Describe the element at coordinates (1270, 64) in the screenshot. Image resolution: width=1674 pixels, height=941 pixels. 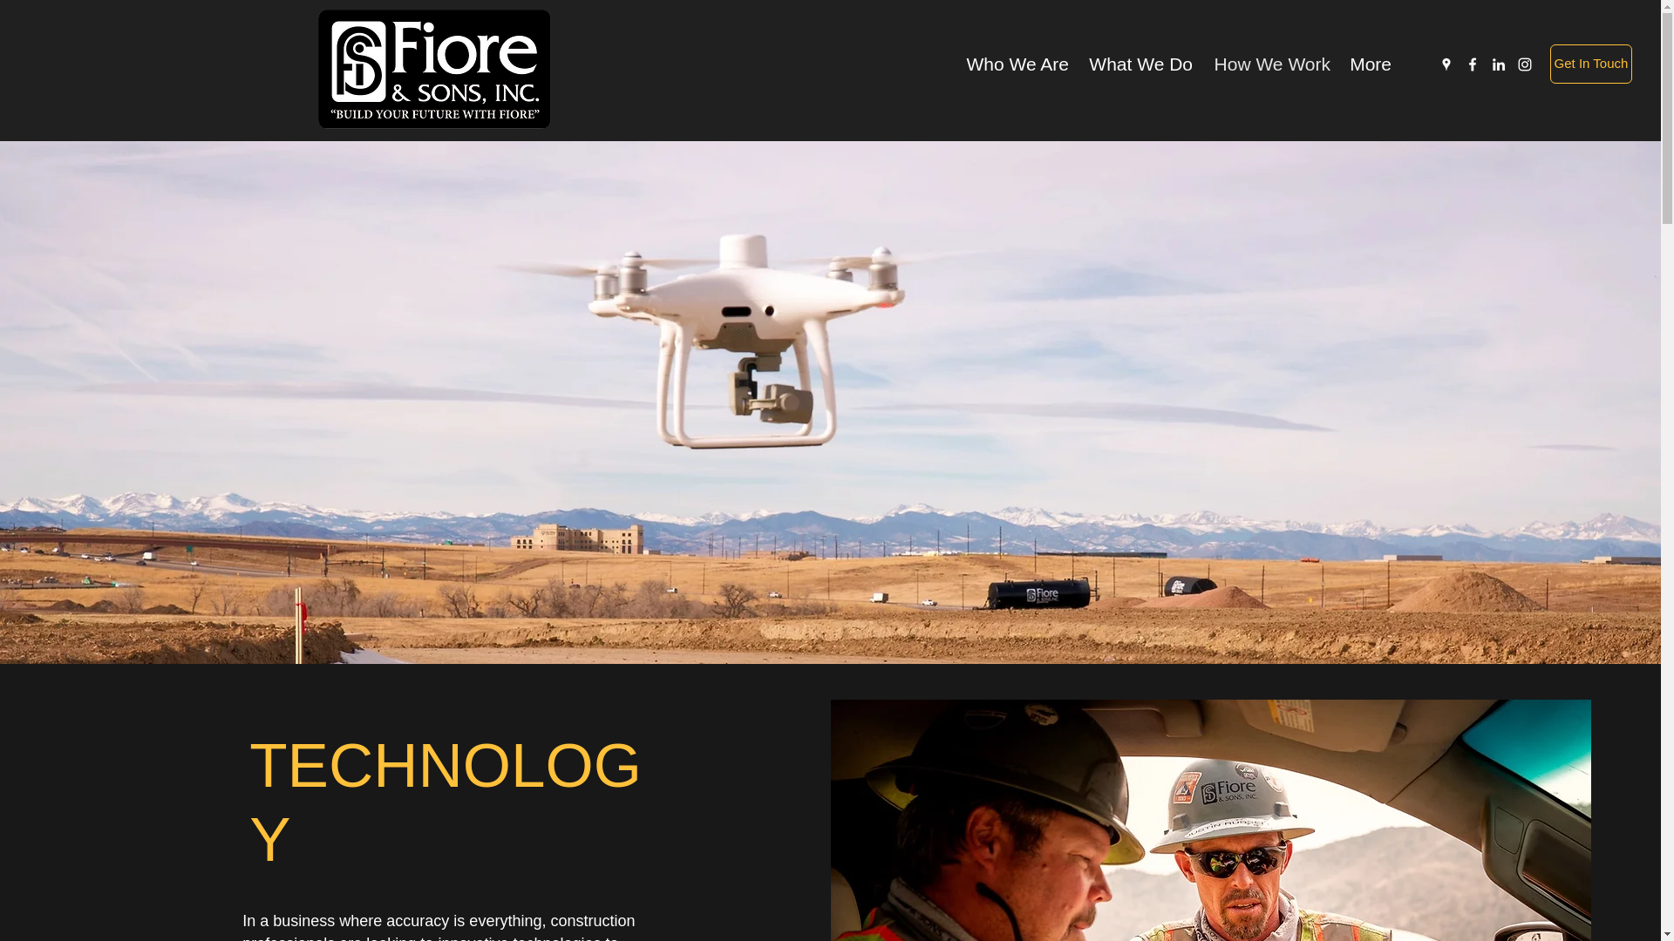
I see `How We Work` at that location.